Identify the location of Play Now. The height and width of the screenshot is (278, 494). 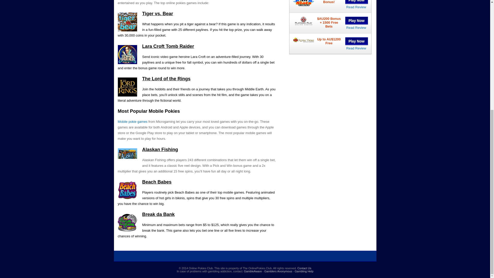
(357, 21).